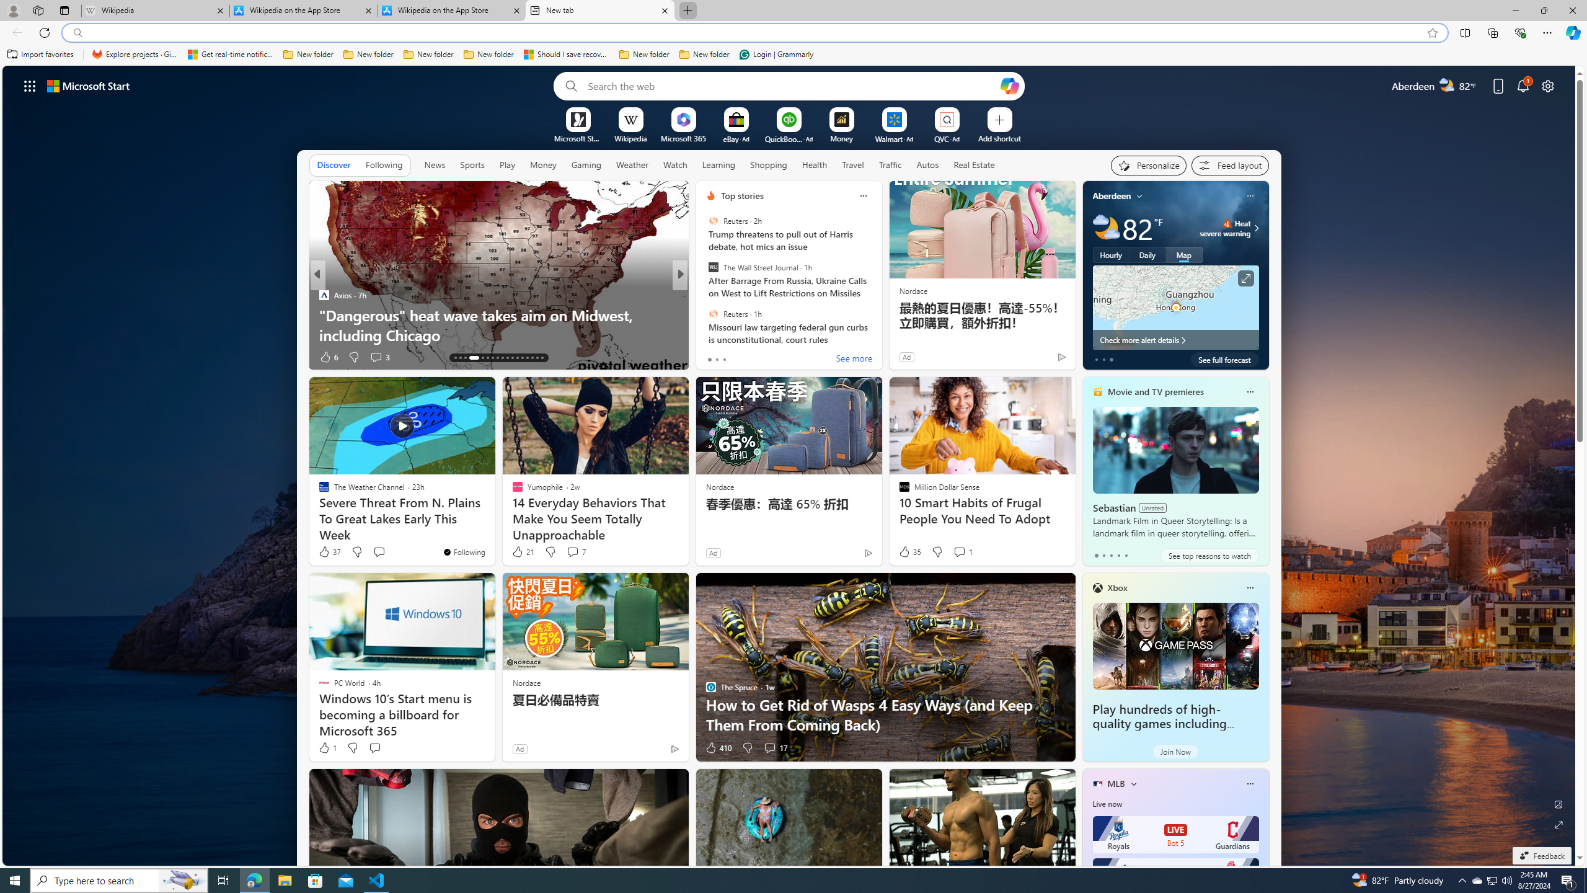 The height and width of the screenshot is (893, 1587). What do you see at coordinates (576, 552) in the screenshot?
I see `View comments 7 Comment` at bounding box center [576, 552].